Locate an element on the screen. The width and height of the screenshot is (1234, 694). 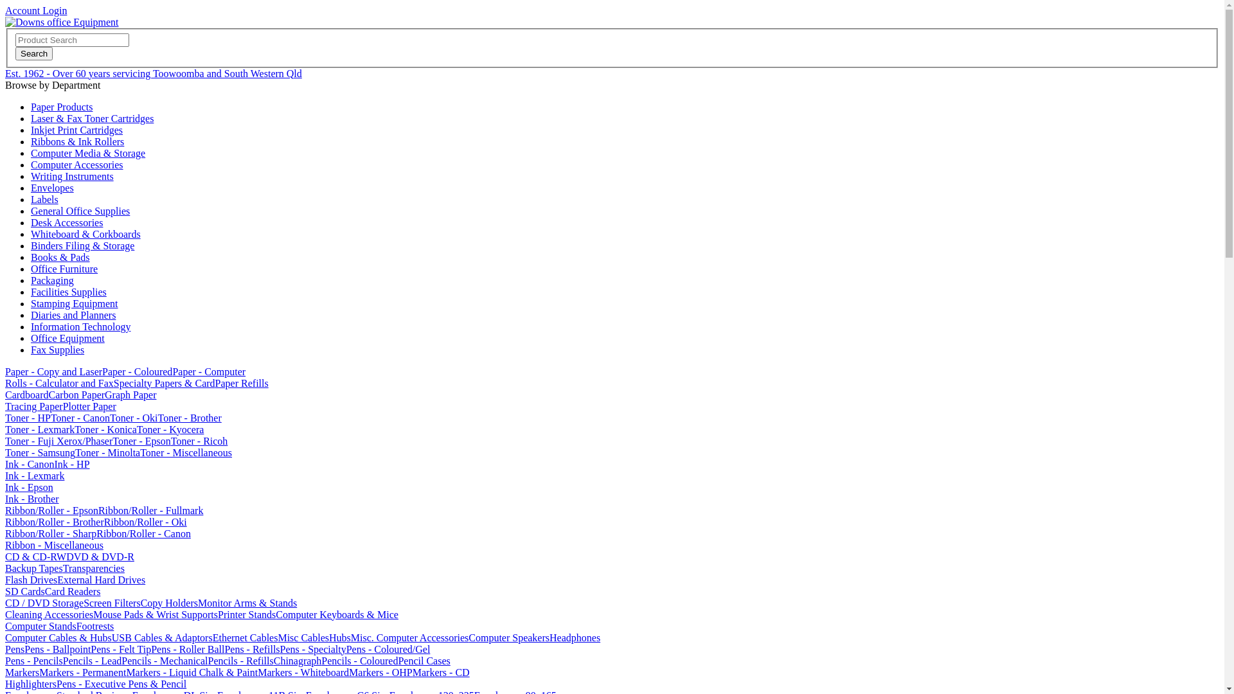
Ribbon/Roller - Sharp is located at coordinates (51, 533).